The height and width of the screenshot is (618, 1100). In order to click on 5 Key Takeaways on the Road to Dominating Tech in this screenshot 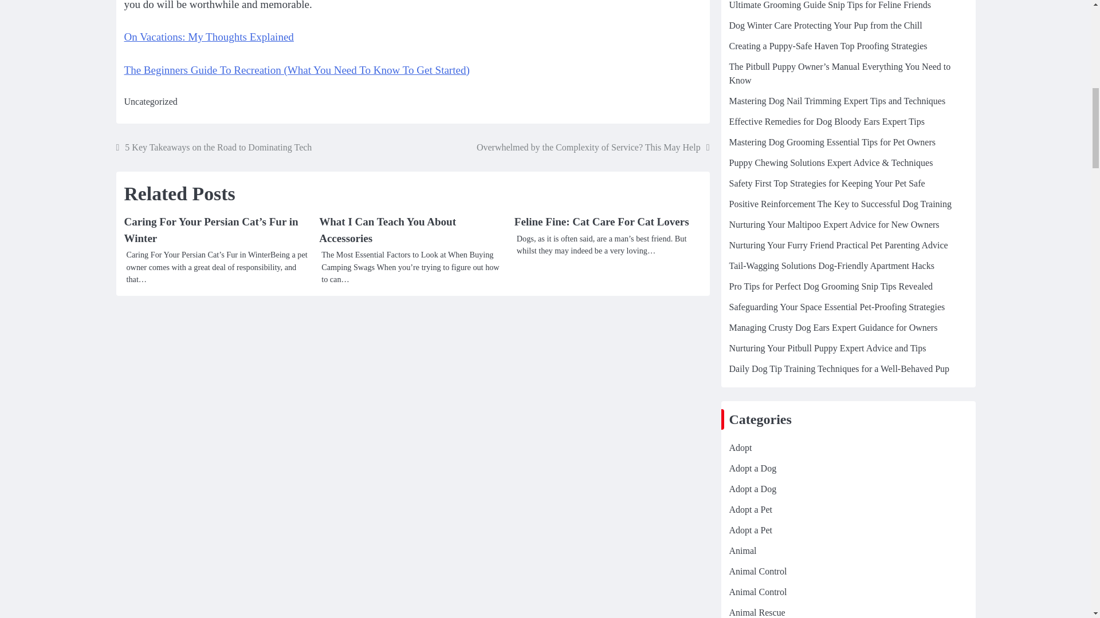, I will do `click(213, 148)`.